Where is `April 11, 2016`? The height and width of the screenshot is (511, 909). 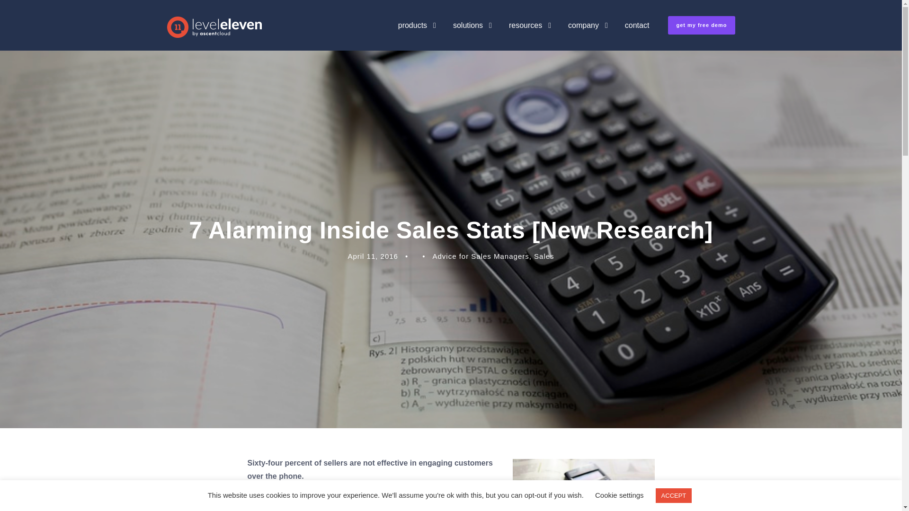 April 11, 2016 is located at coordinates (372, 256).